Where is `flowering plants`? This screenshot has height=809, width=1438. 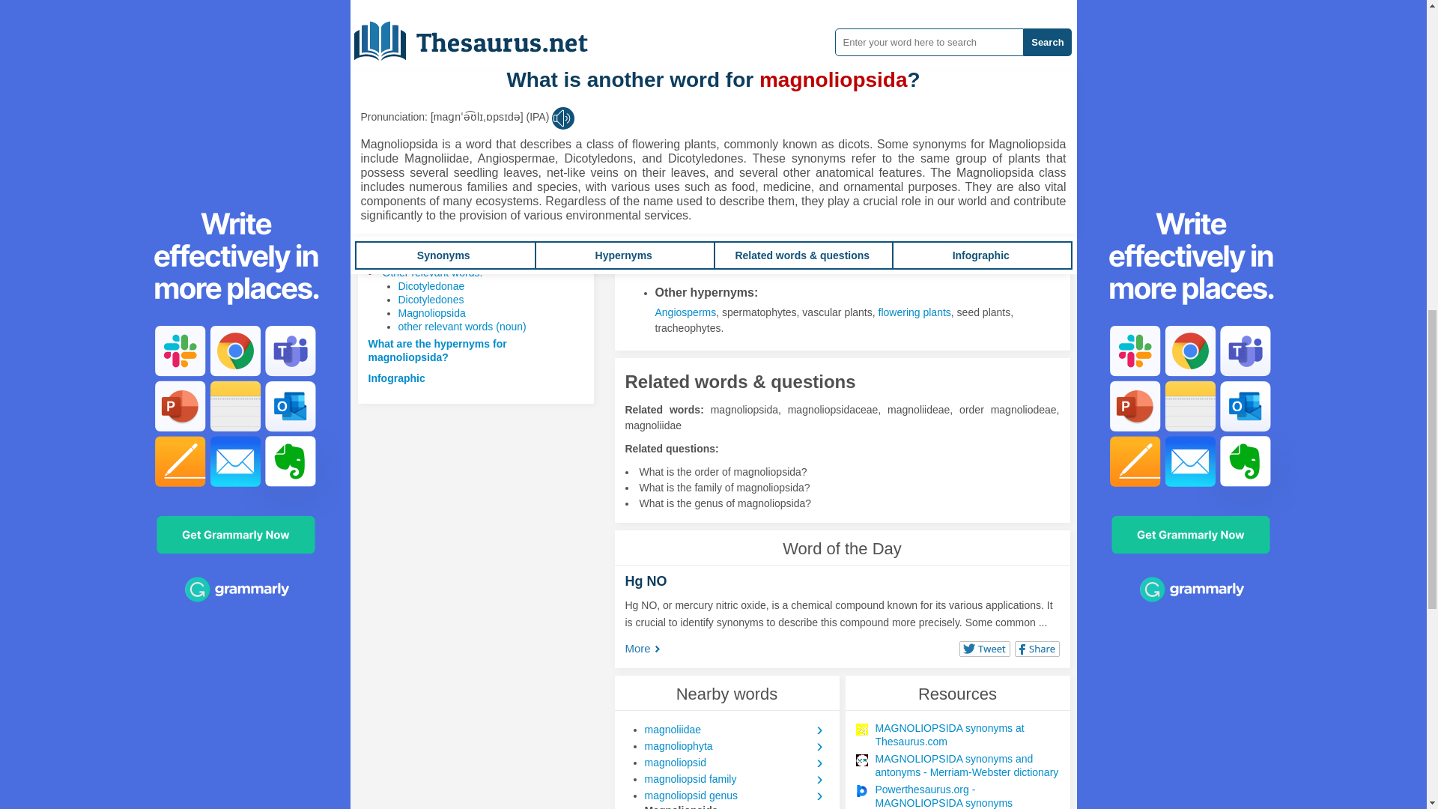 flowering plants is located at coordinates (914, 312).